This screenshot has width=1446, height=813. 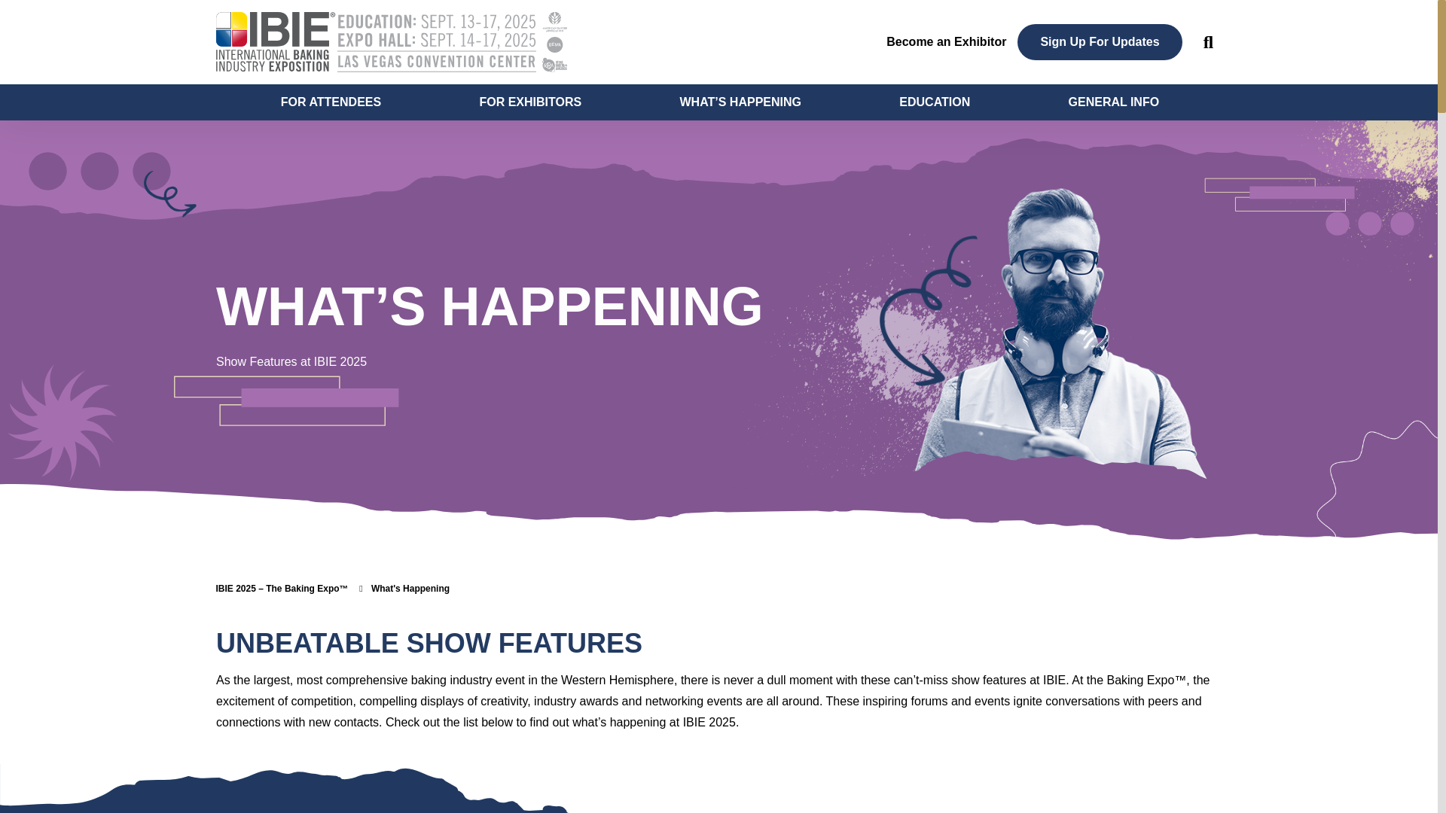 What do you see at coordinates (1100, 42) in the screenshot?
I see `Sign Up For Updates` at bounding box center [1100, 42].